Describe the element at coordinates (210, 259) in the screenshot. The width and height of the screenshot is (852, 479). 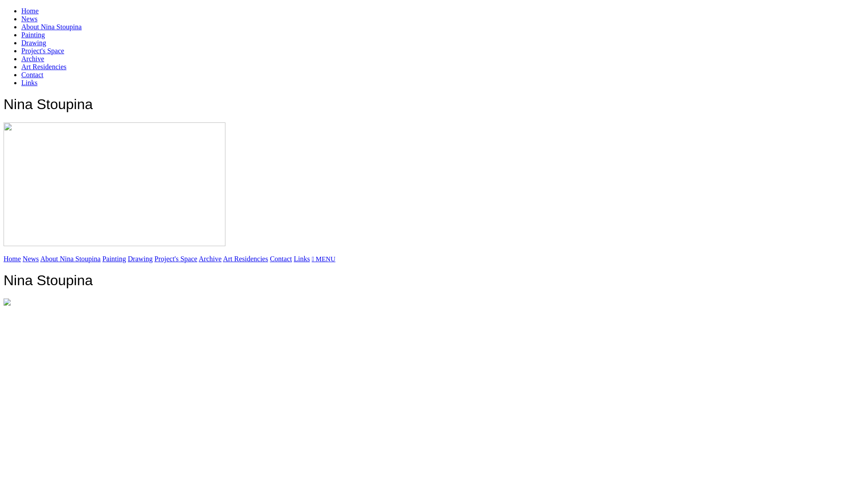
I see `Archive` at that location.